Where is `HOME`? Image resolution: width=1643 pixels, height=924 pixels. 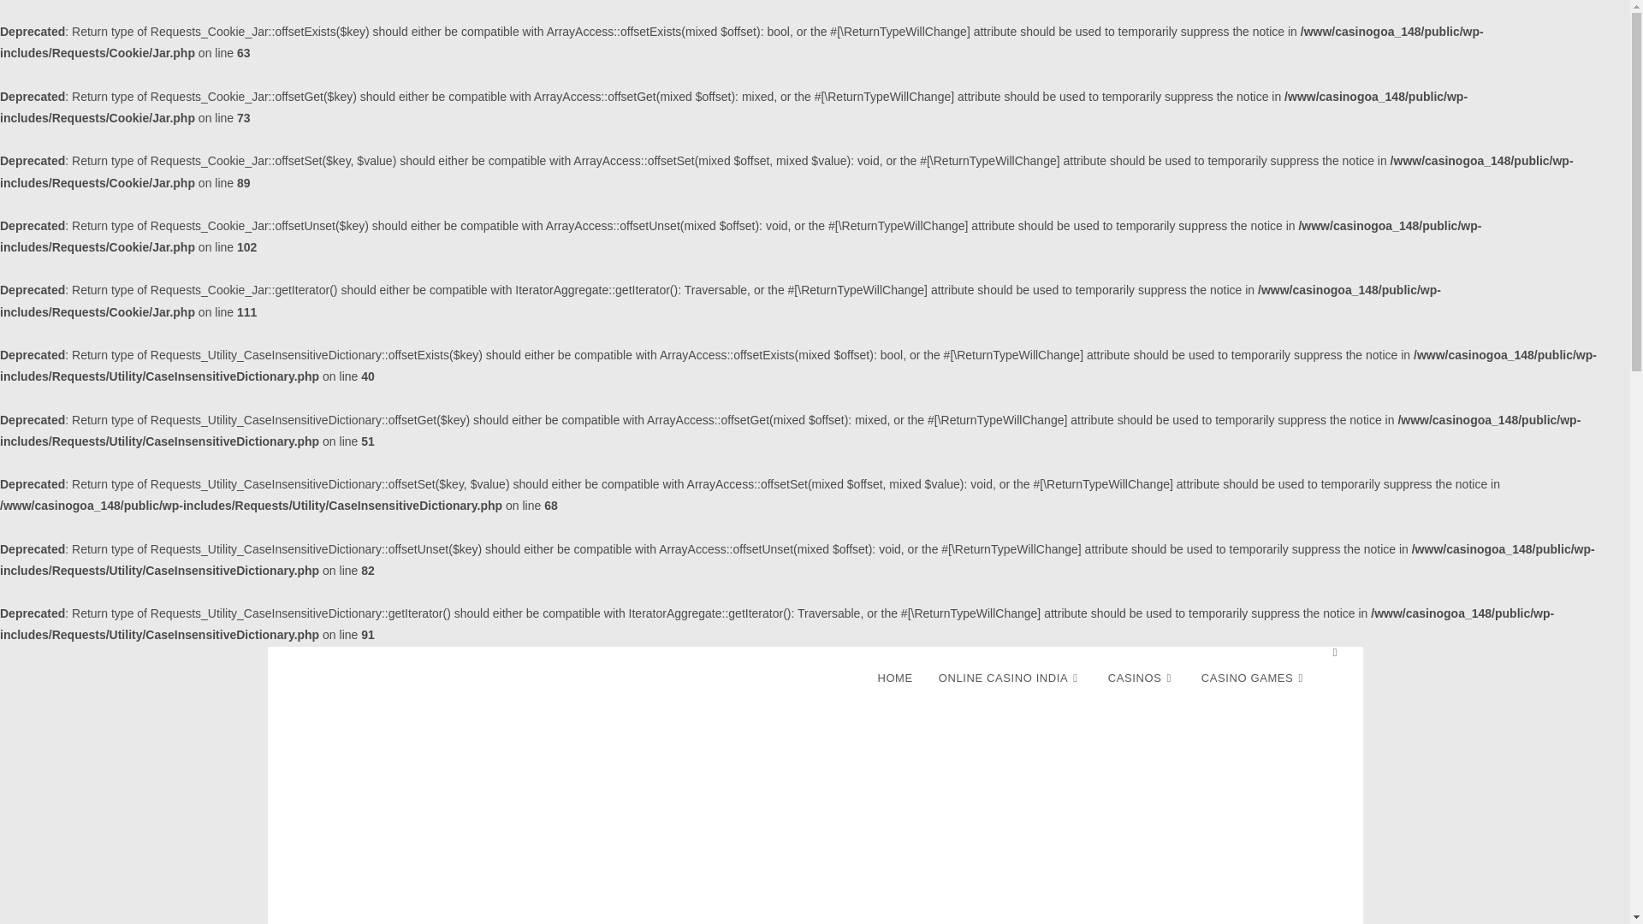
HOME is located at coordinates (893, 678).